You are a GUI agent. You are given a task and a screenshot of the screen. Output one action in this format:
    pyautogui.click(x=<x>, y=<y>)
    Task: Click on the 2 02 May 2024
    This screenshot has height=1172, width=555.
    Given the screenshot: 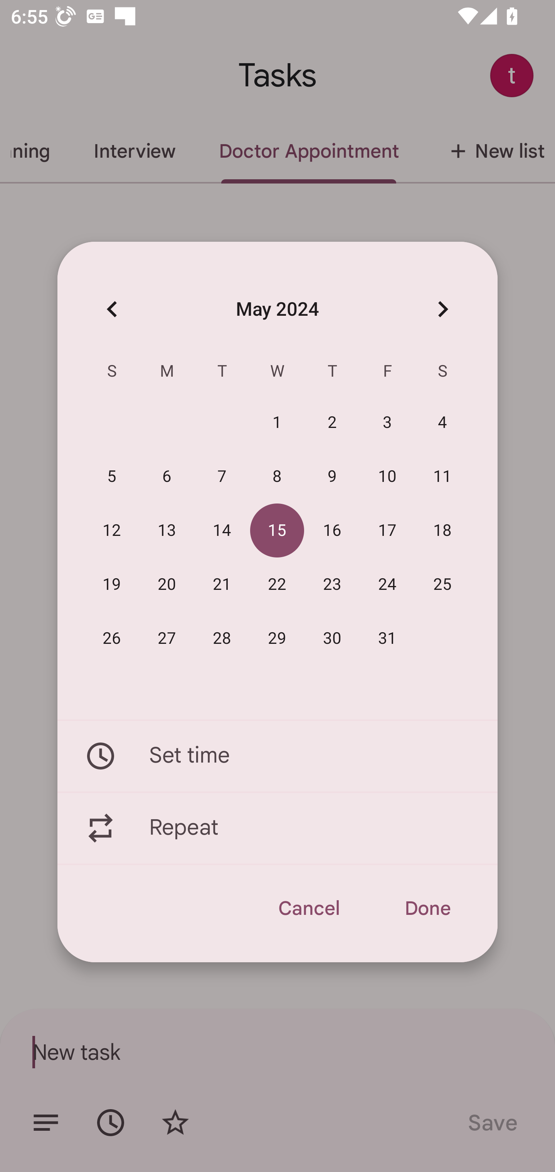 What is the action you would take?
    pyautogui.click(x=332, y=423)
    